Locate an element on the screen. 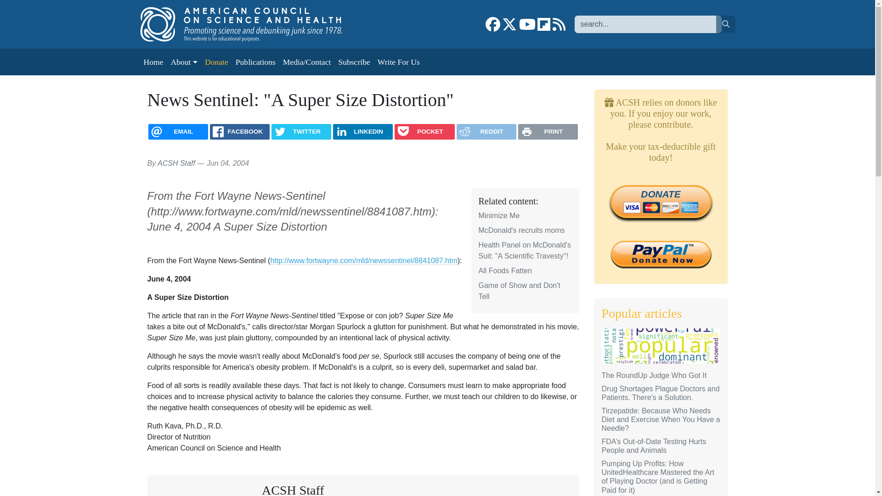 The width and height of the screenshot is (882, 496). Health Panel on McDonald's Suit: "A Scientific Travesty"! is located at coordinates (525, 250).